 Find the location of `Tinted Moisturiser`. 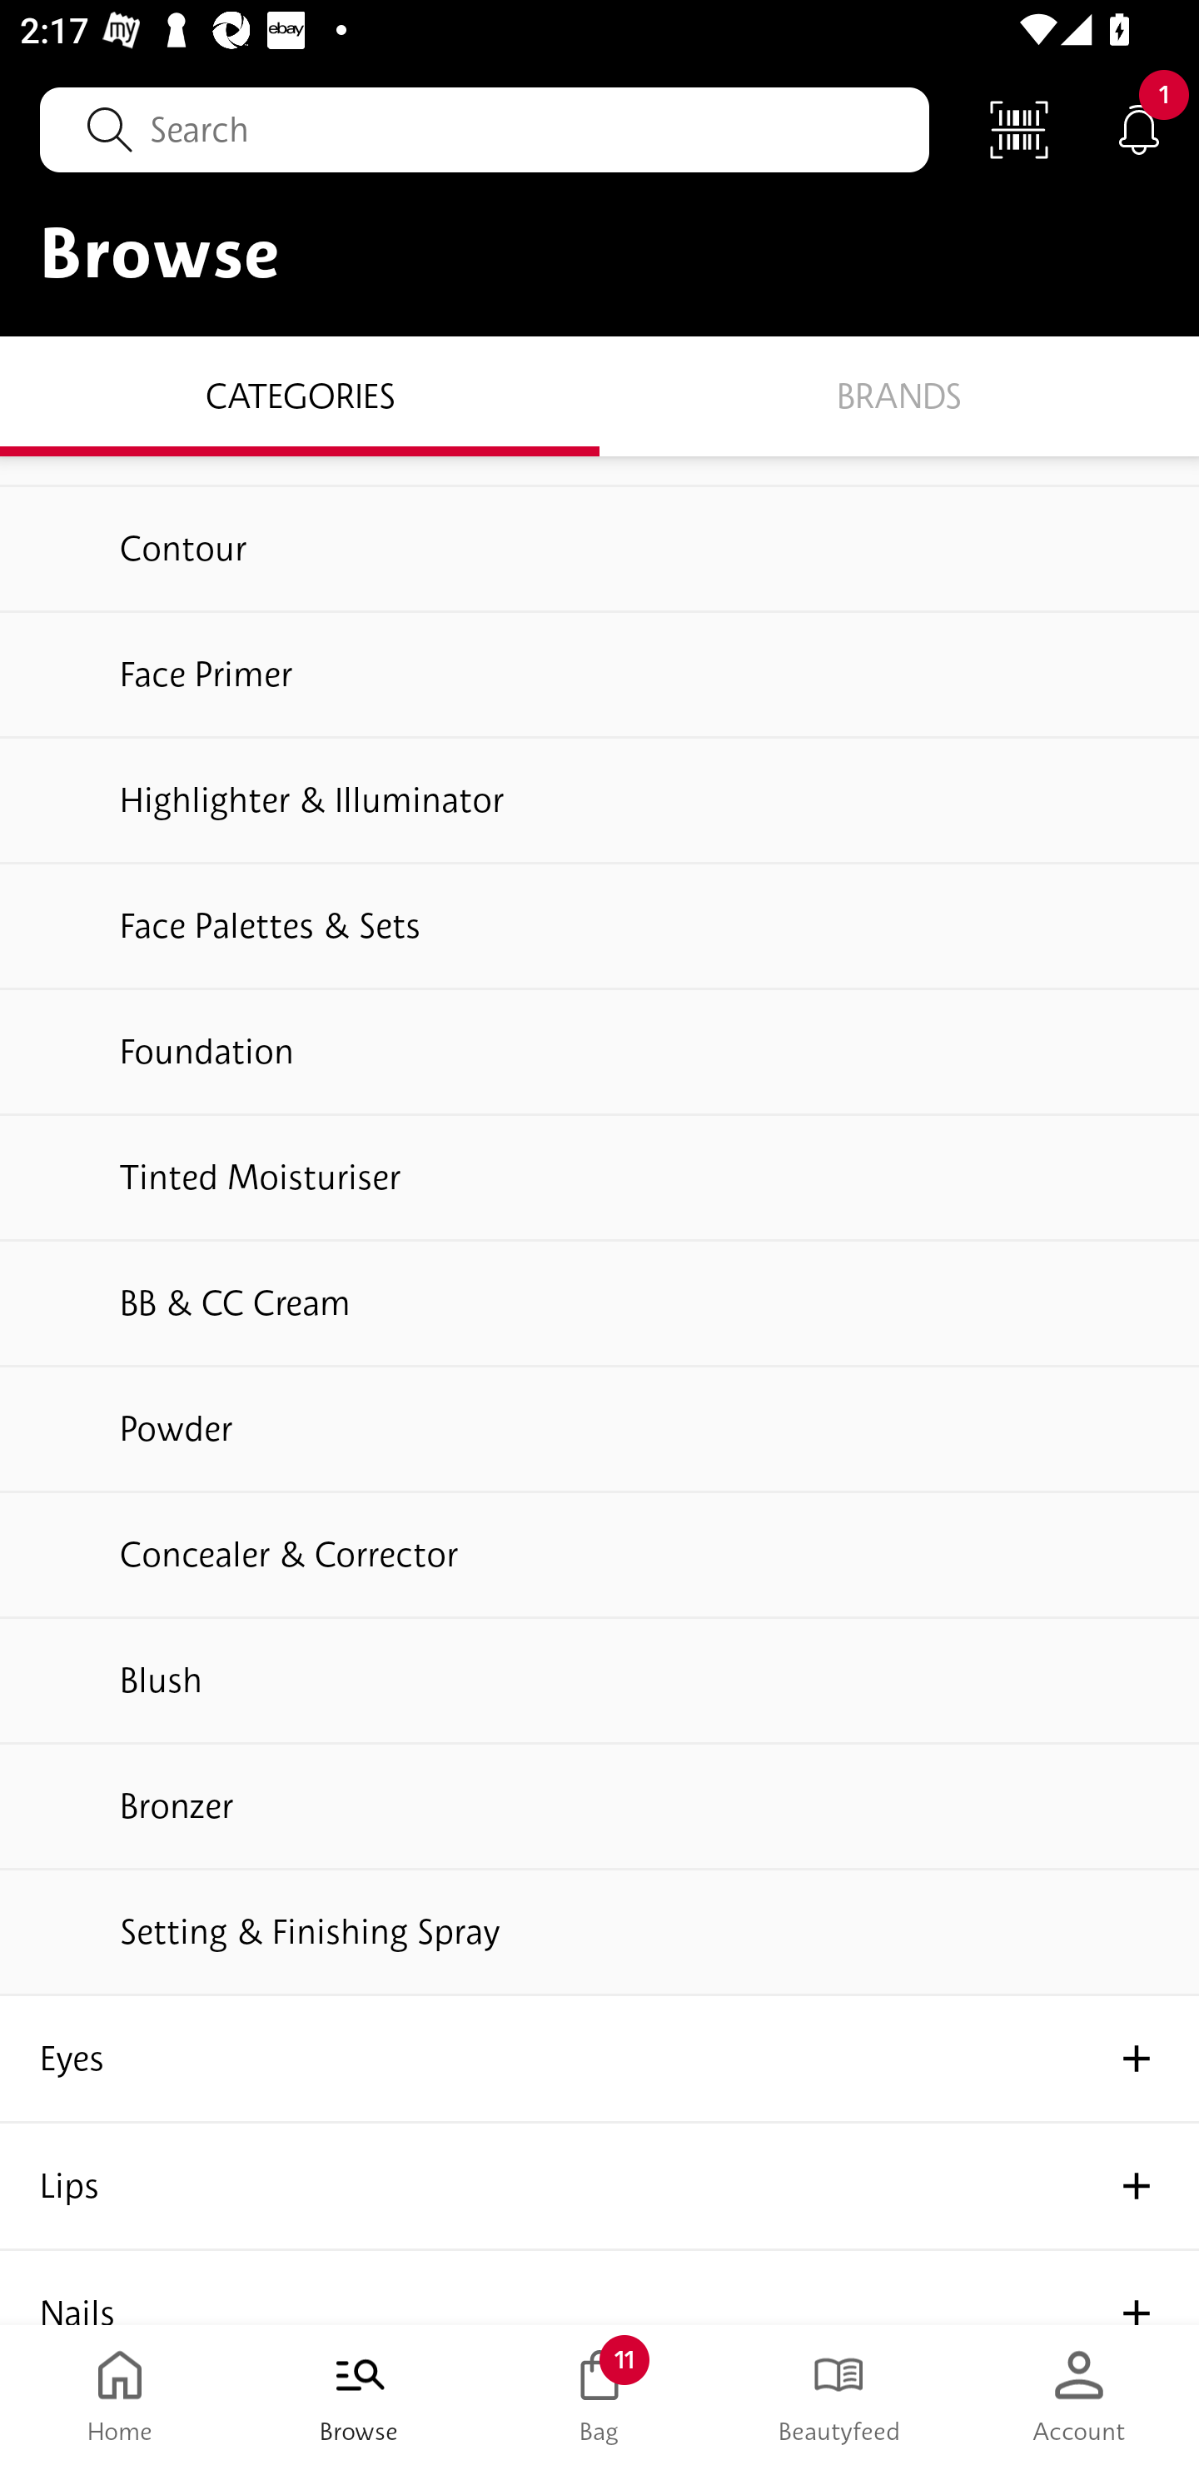

Tinted Moisturiser is located at coordinates (599, 1179).